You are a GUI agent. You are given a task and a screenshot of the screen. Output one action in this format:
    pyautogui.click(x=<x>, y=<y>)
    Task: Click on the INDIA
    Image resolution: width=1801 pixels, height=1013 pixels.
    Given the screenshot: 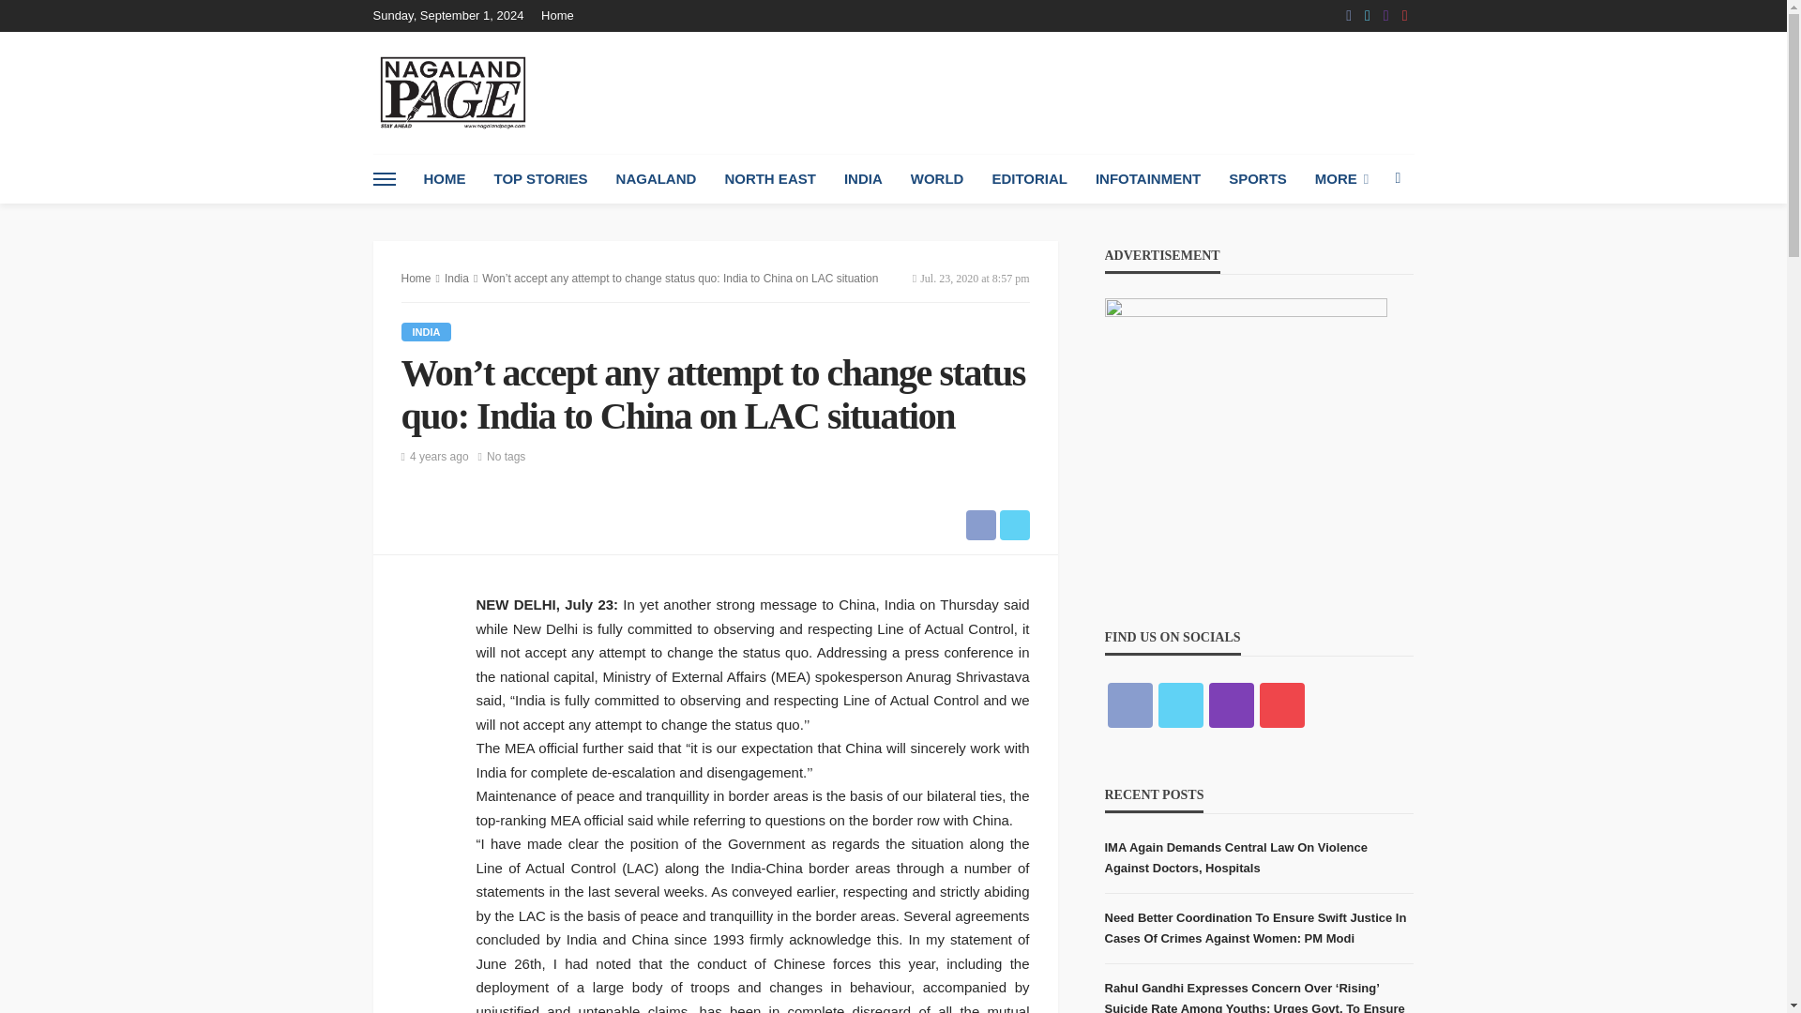 What is the action you would take?
    pyautogui.click(x=863, y=179)
    